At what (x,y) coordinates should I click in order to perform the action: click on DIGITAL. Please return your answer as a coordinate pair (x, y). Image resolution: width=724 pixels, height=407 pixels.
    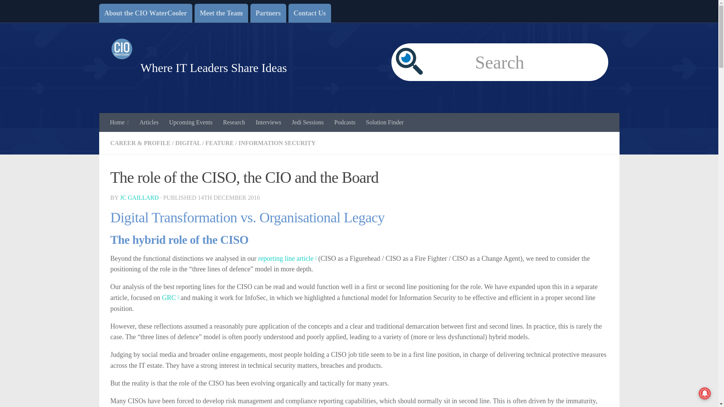
    Looking at the image, I should click on (188, 143).